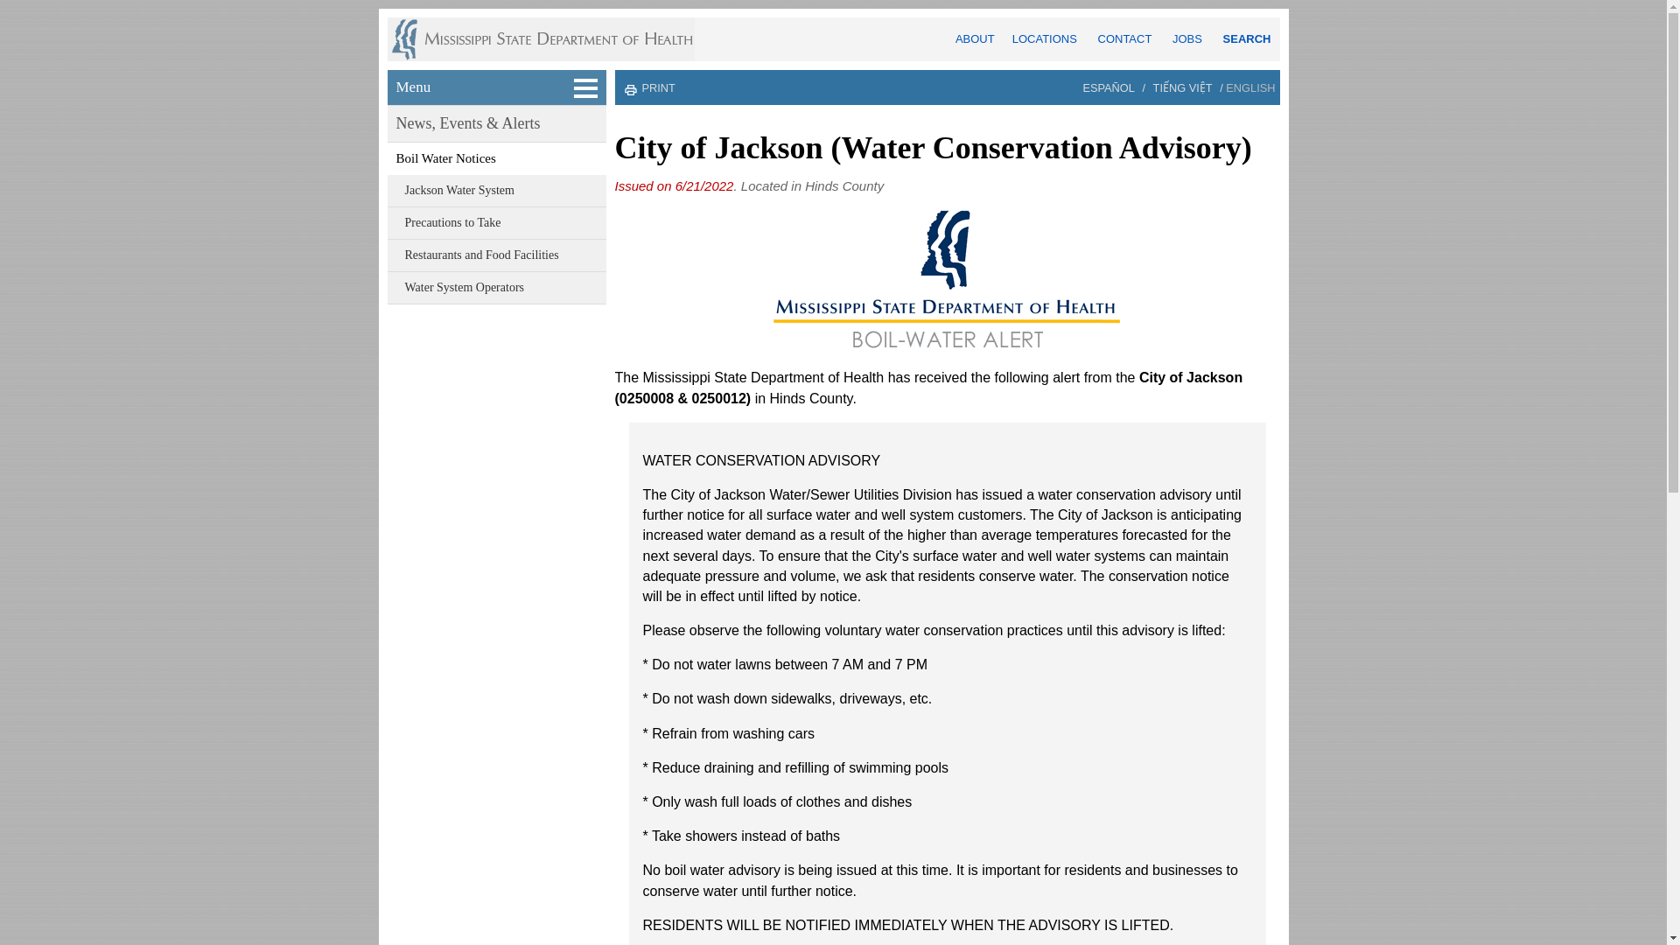  I want to click on ABOUT, so click(975, 38).